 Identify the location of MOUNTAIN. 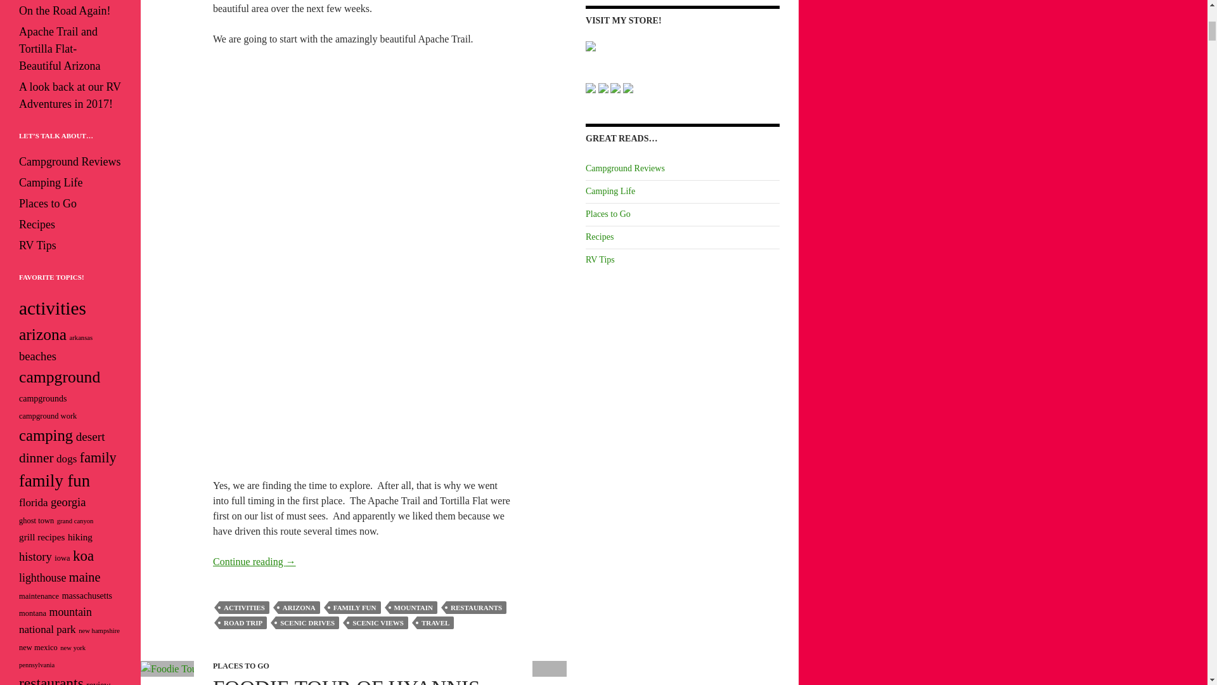
(413, 608).